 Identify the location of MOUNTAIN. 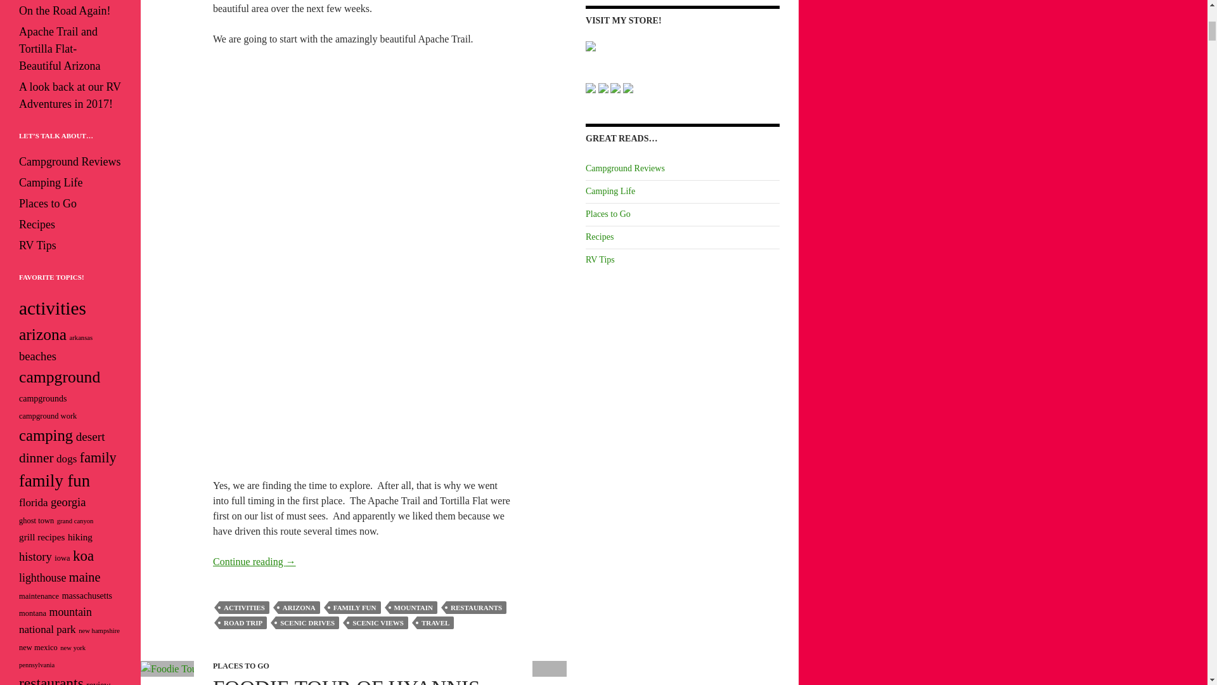
(413, 608).